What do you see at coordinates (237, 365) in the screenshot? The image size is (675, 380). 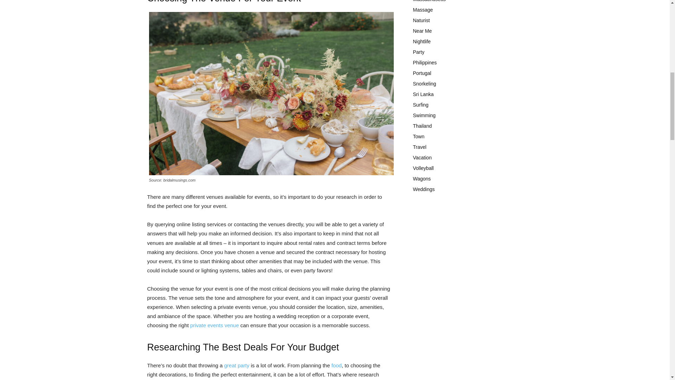 I see `great party` at bounding box center [237, 365].